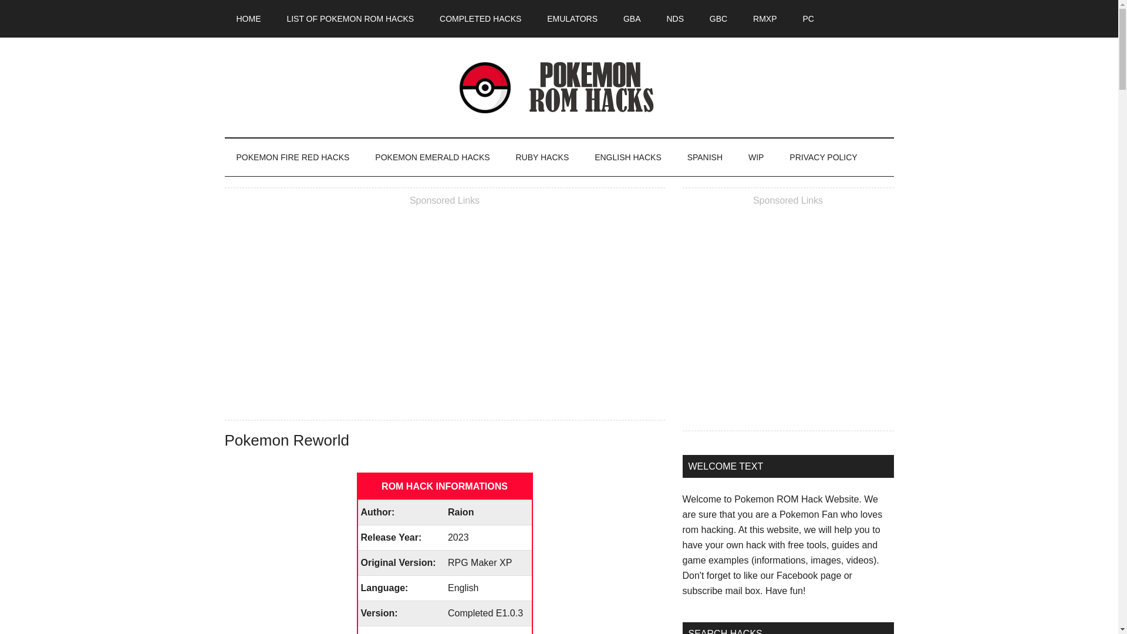 This screenshot has width=1127, height=634. I want to click on RMXP, so click(764, 19).